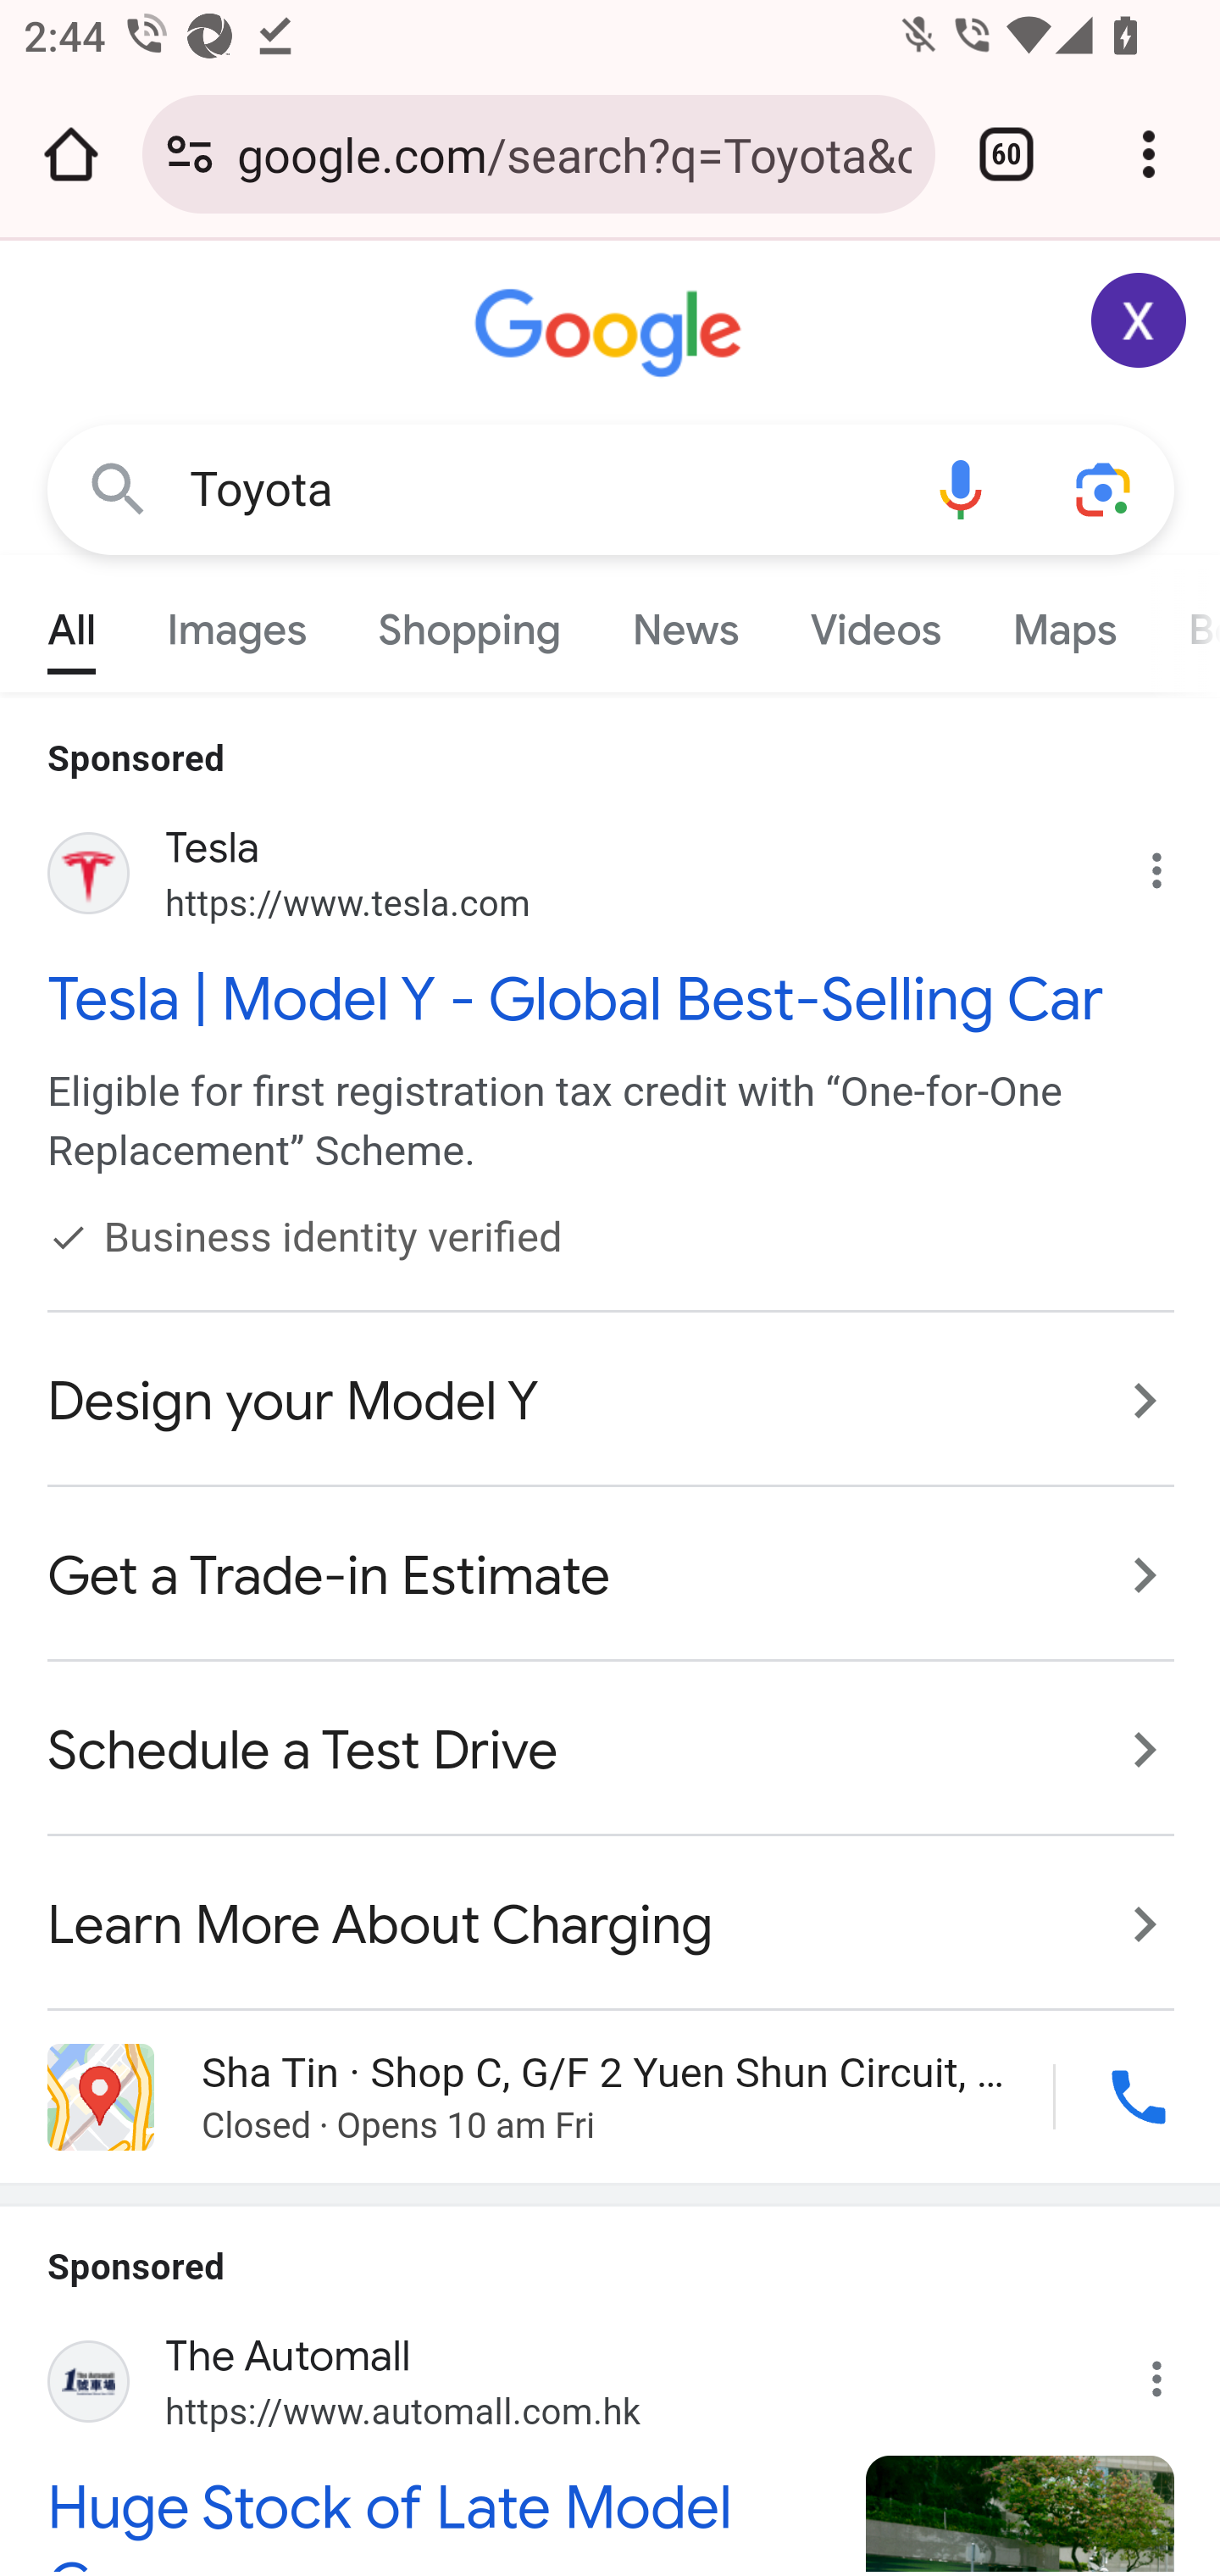 This screenshot has width=1220, height=2576. I want to click on Open the home page, so click(71, 154).